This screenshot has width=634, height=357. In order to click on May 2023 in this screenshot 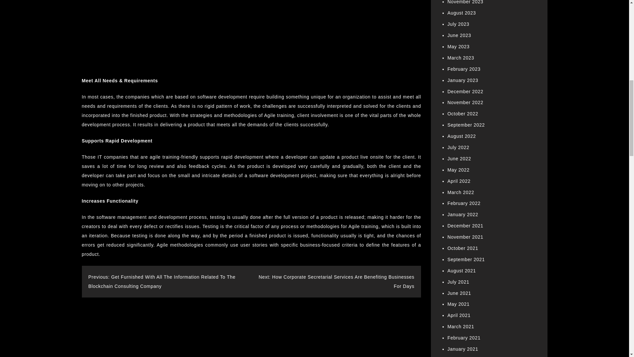, I will do `click(458, 46)`.